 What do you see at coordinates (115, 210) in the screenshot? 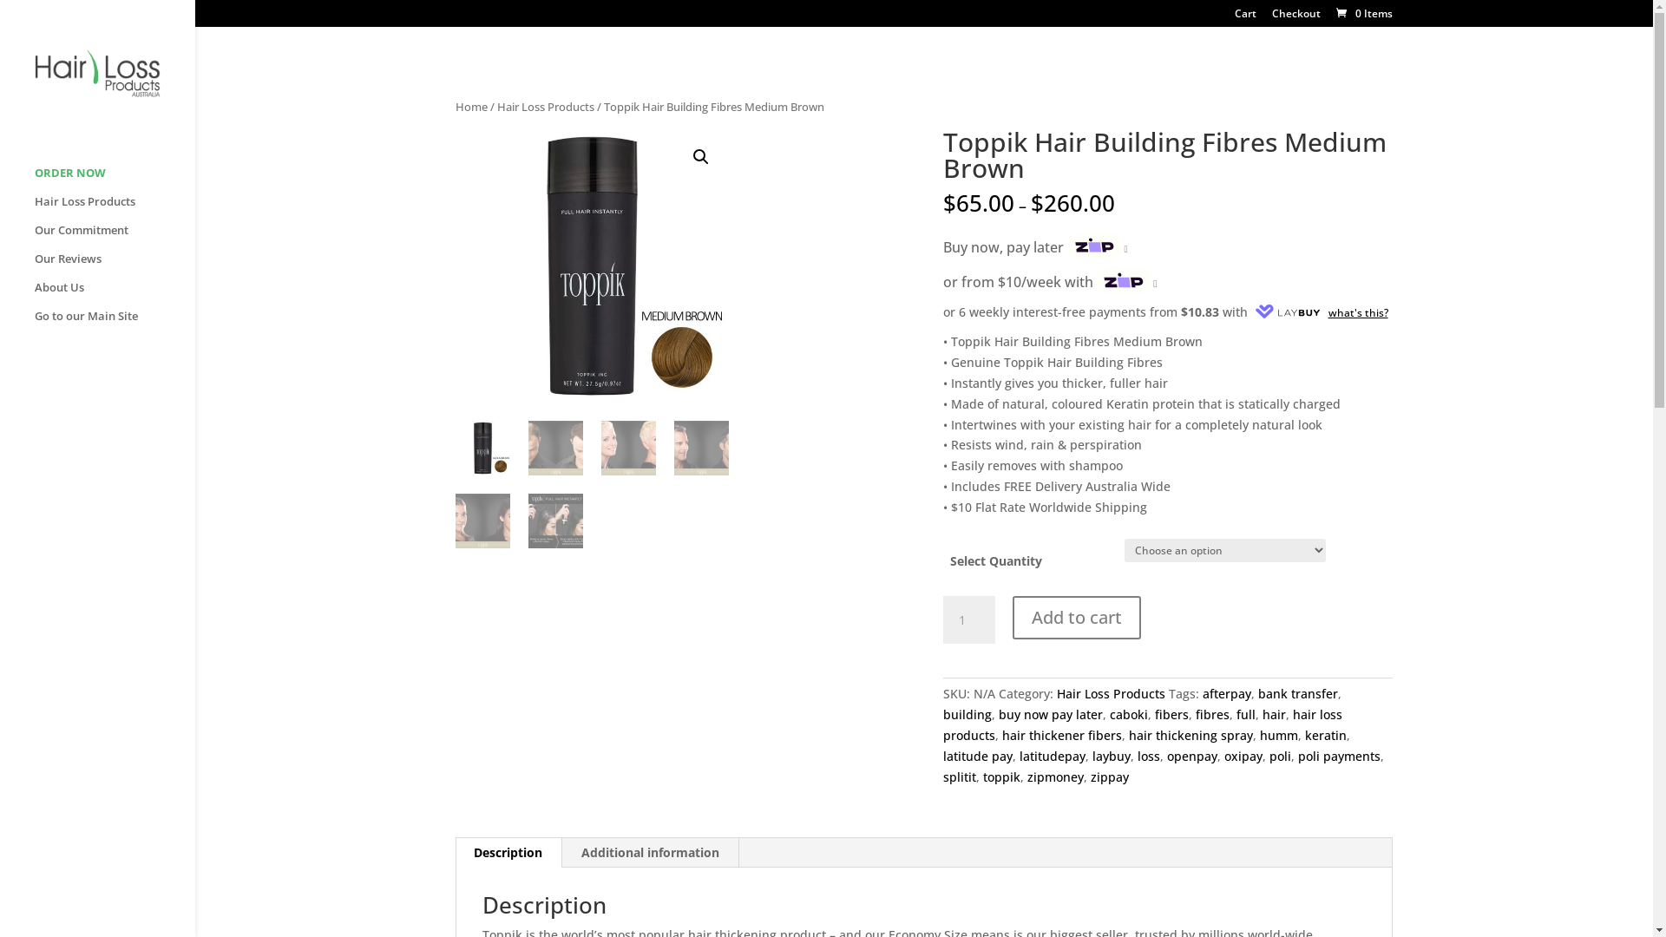
I see `Hair Loss Products` at bounding box center [115, 210].